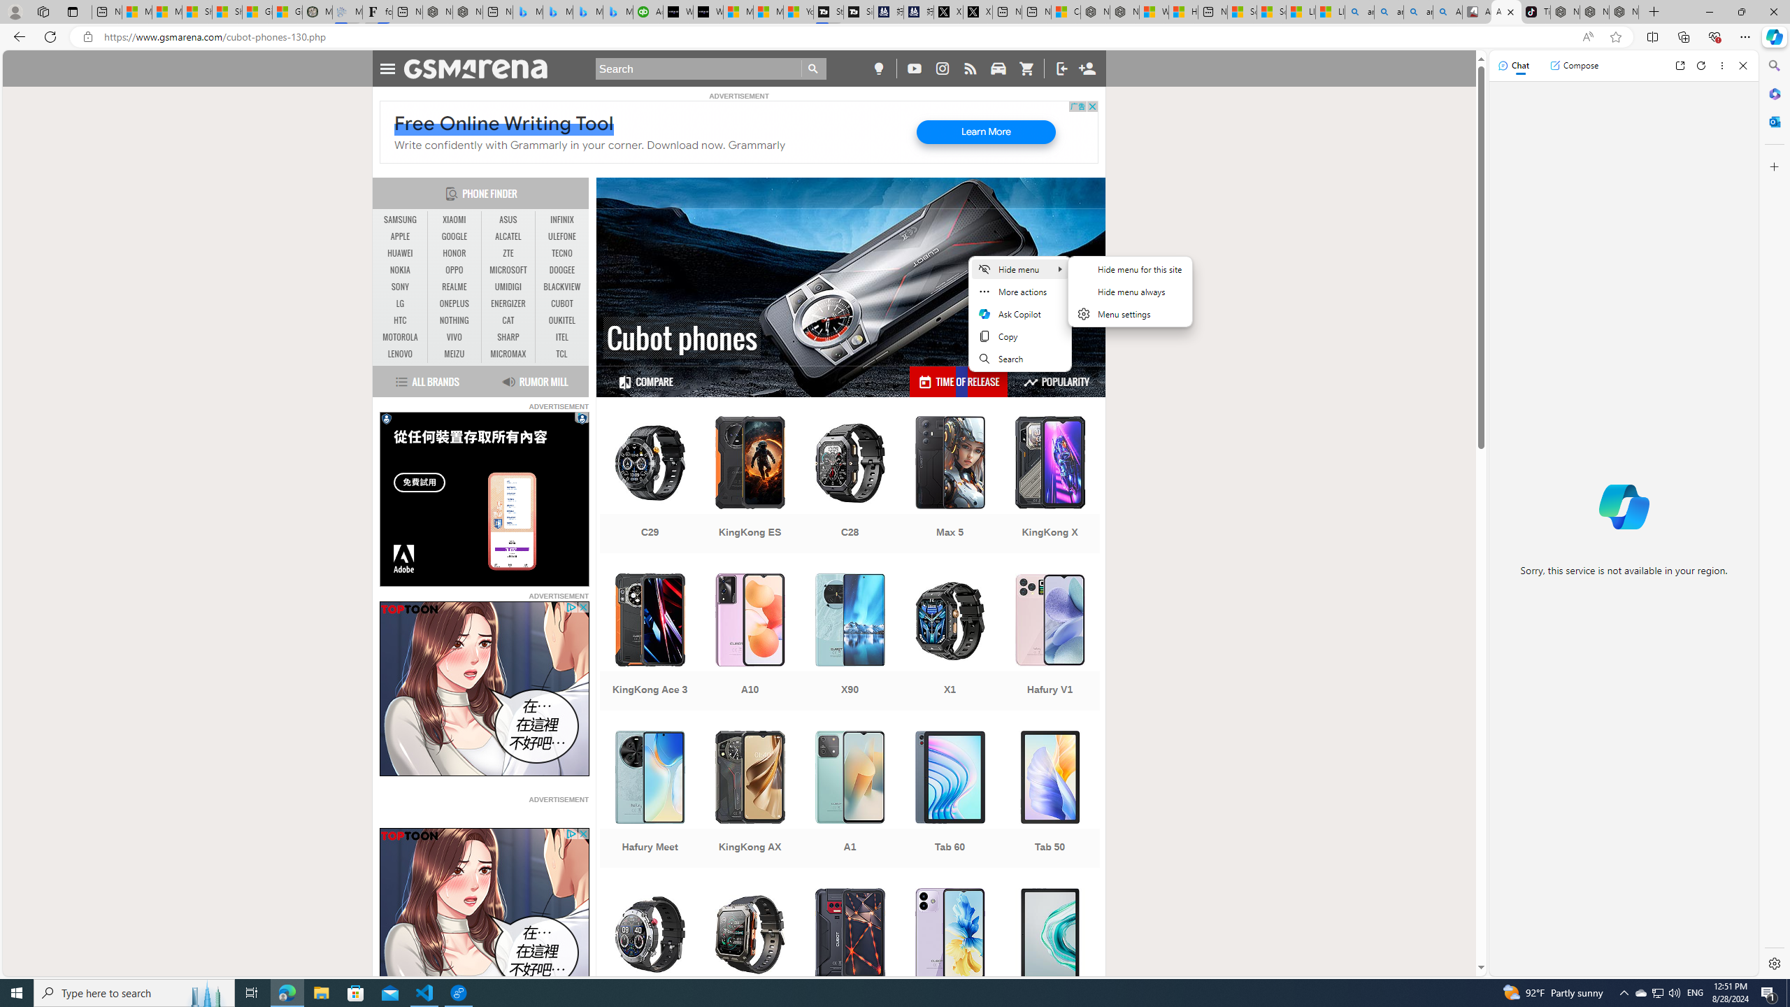  What do you see at coordinates (562, 321) in the screenshot?
I see `OUKITEL` at bounding box center [562, 321].